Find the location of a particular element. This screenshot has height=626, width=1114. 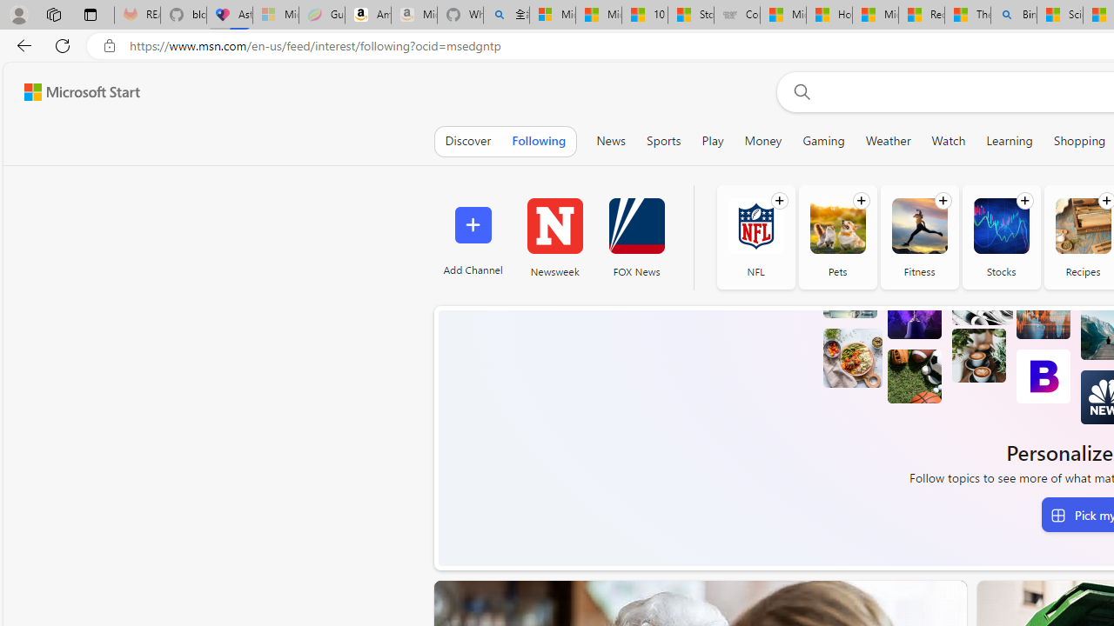

FOX News is located at coordinates (636, 226).